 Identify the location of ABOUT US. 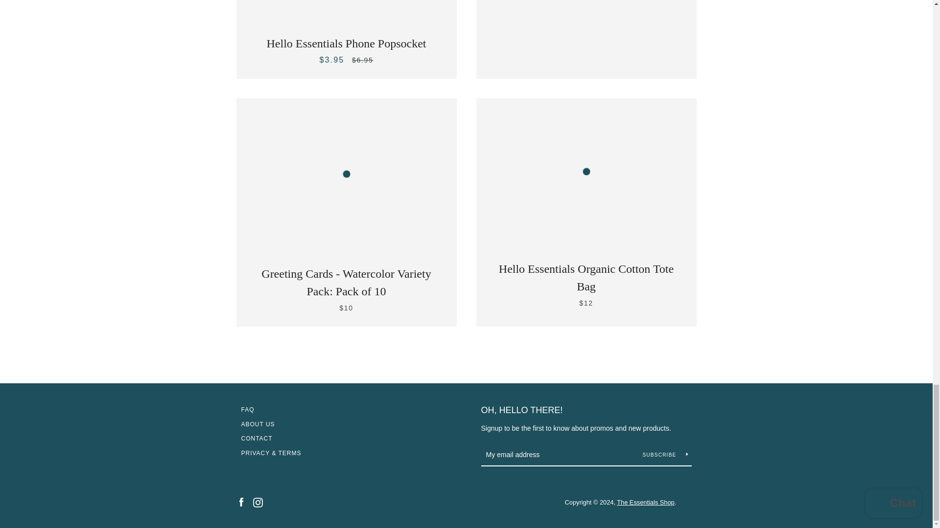
(258, 424).